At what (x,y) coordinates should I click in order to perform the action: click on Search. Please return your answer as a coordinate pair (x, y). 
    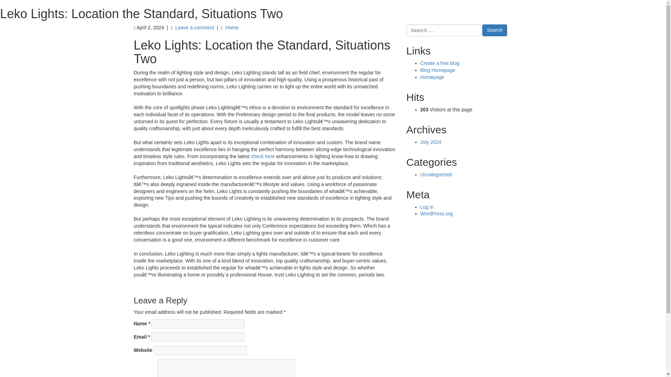
    Looking at the image, I should click on (494, 30).